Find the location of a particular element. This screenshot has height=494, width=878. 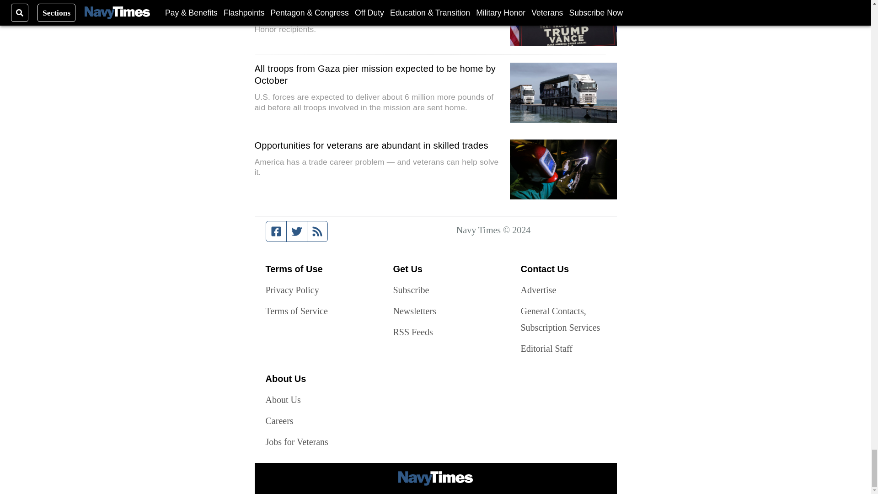

Twitter feed is located at coordinates (296, 231).